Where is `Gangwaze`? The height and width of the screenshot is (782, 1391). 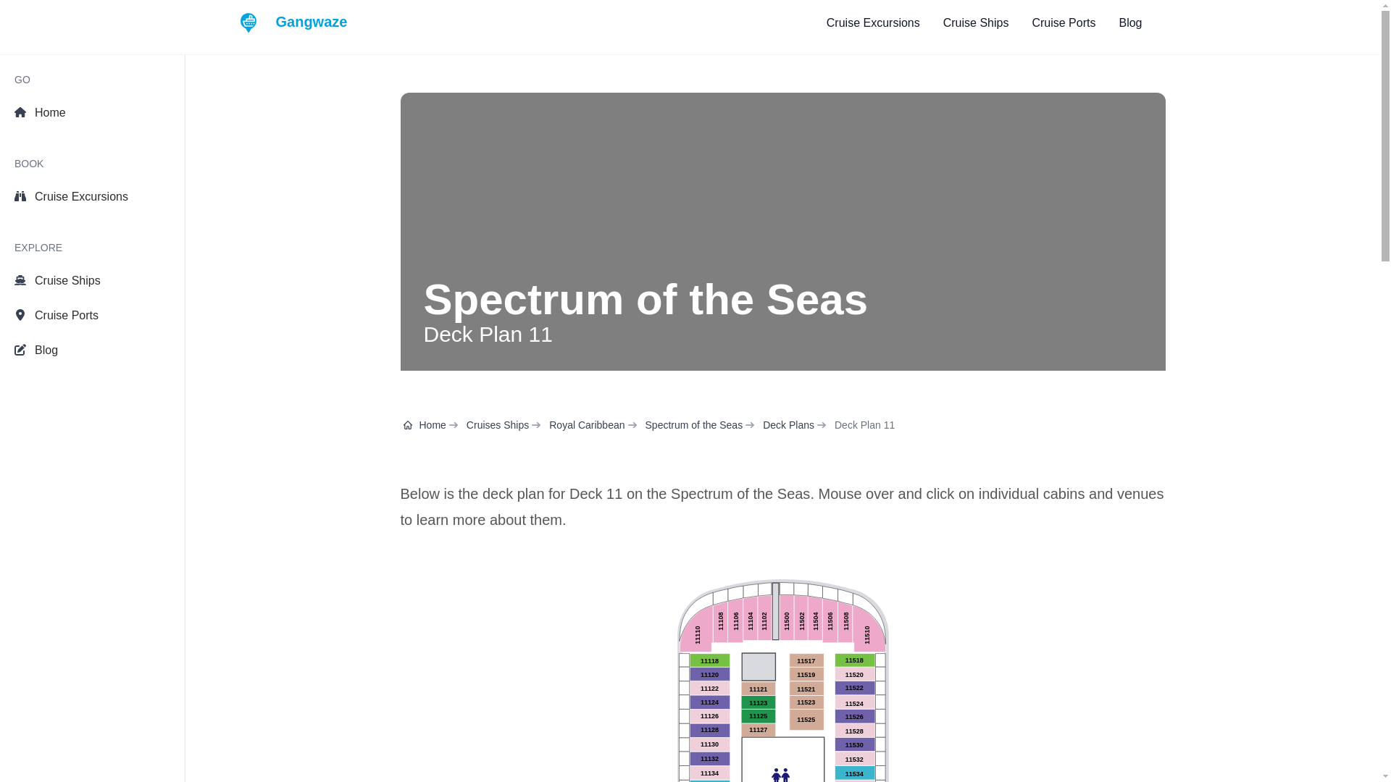
Gangwaze is located at coordinates (292, 23).